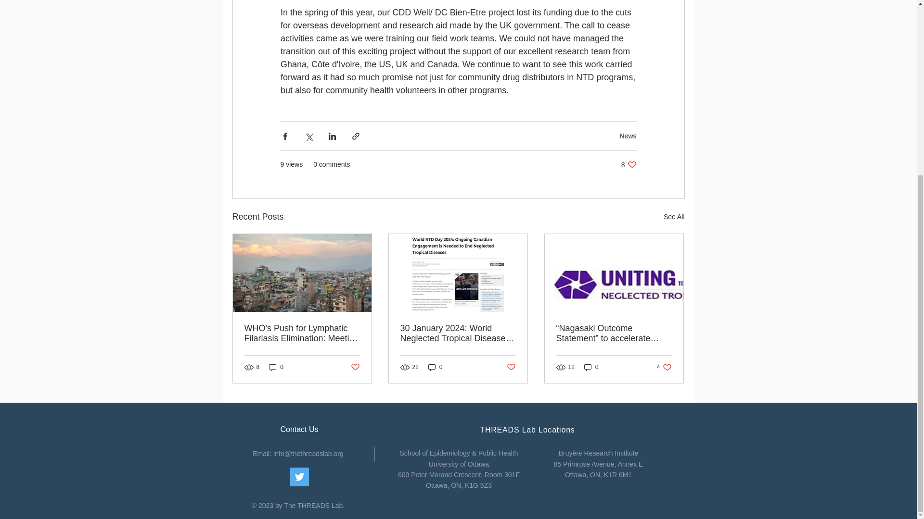  I want to click on 0, so click(591, 367).